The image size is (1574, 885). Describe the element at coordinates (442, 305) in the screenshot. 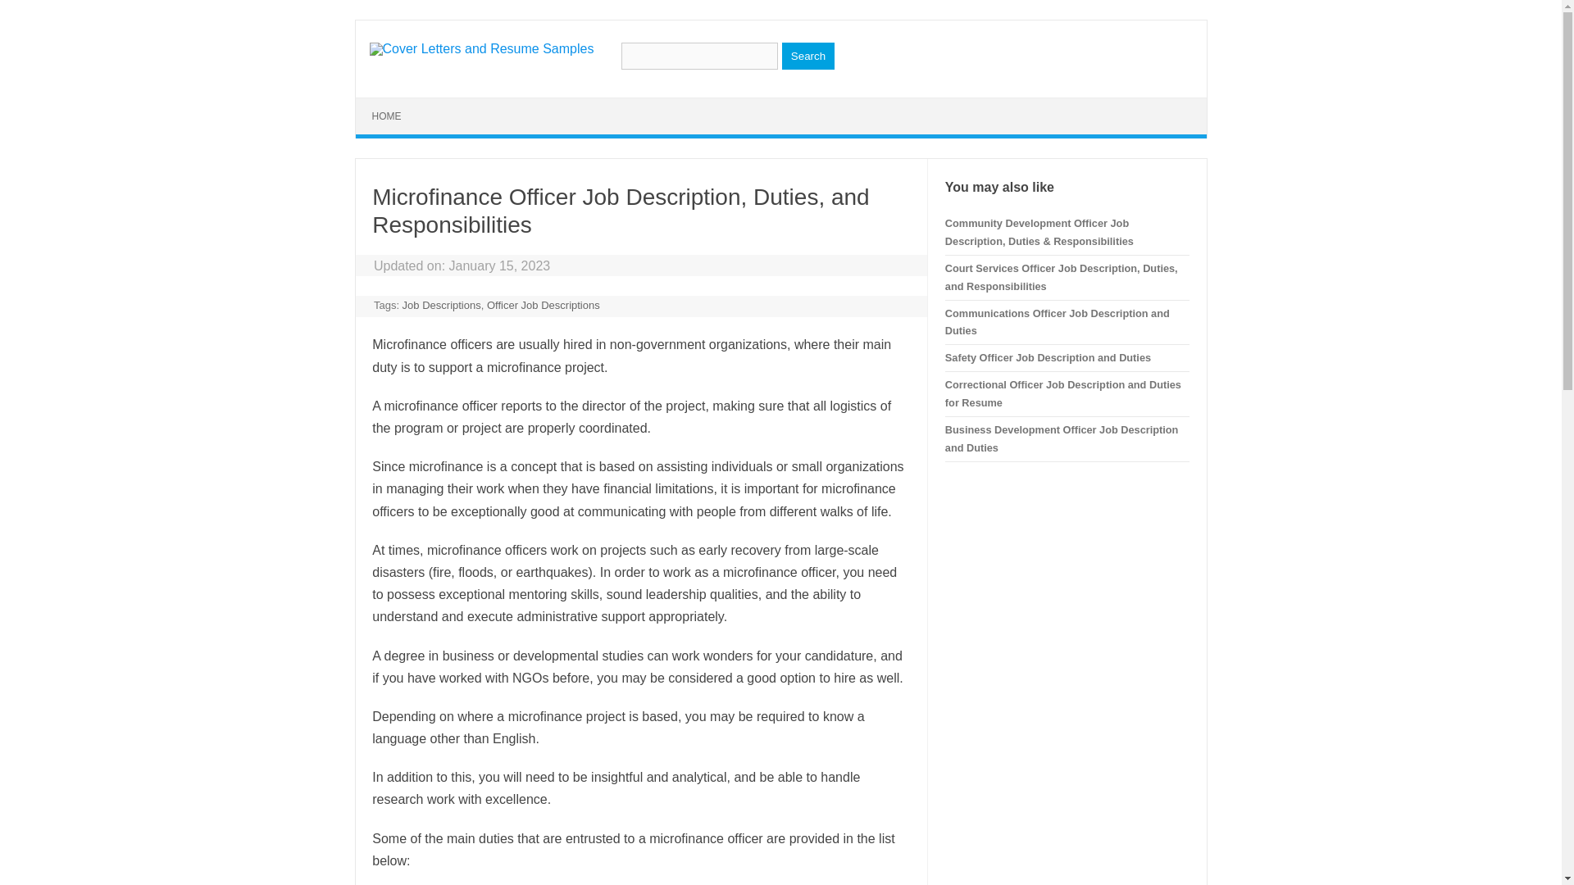

I see `Job Descriptions` at that location.